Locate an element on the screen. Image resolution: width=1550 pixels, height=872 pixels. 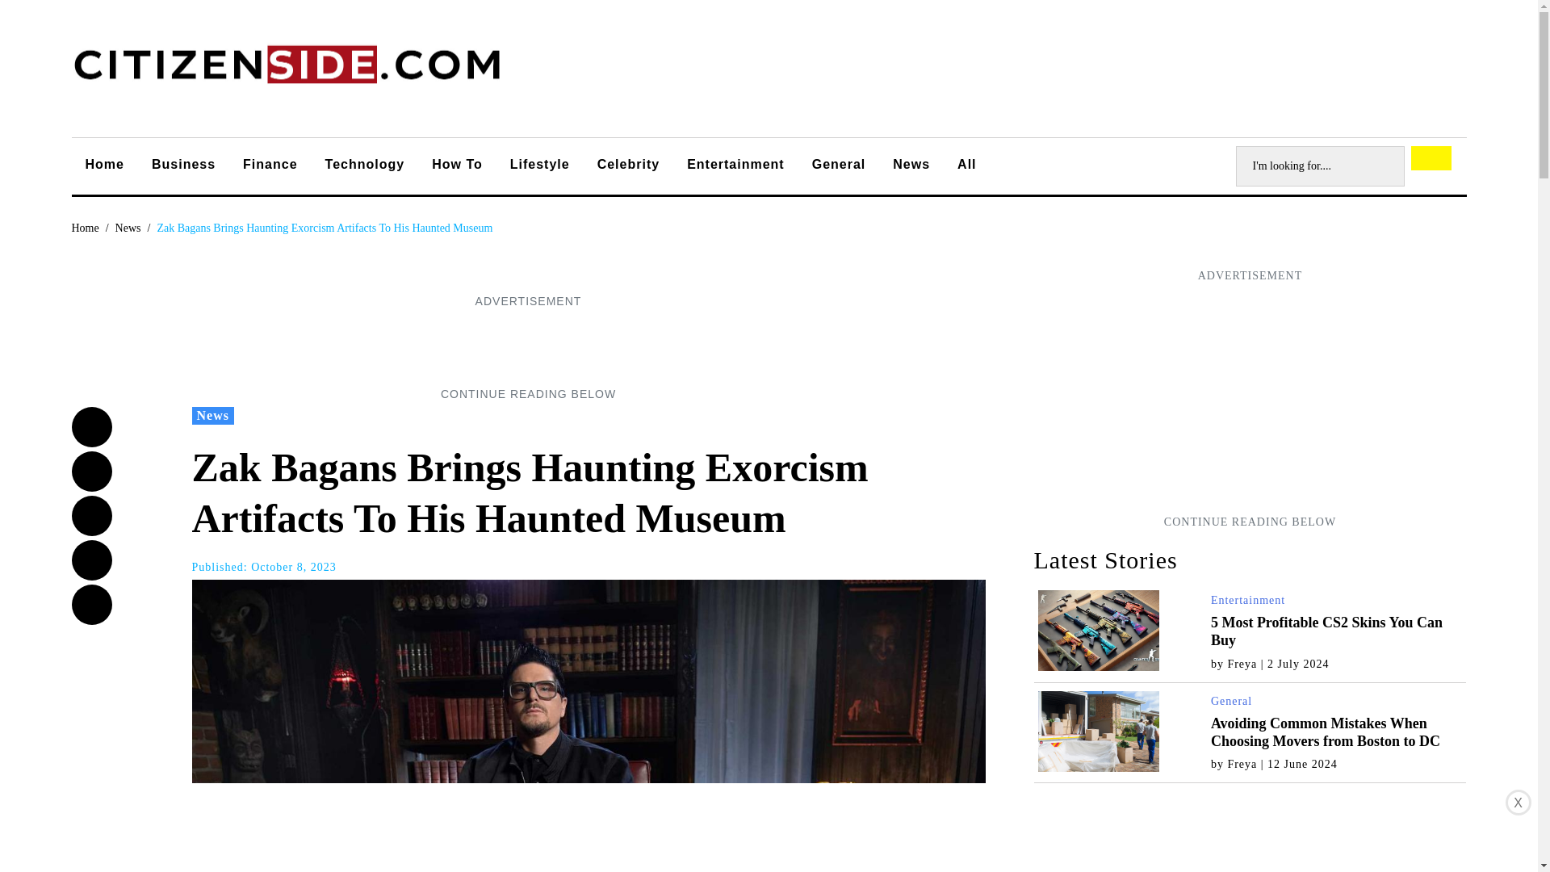
Lifestyle is located at coordinates (539, 166).